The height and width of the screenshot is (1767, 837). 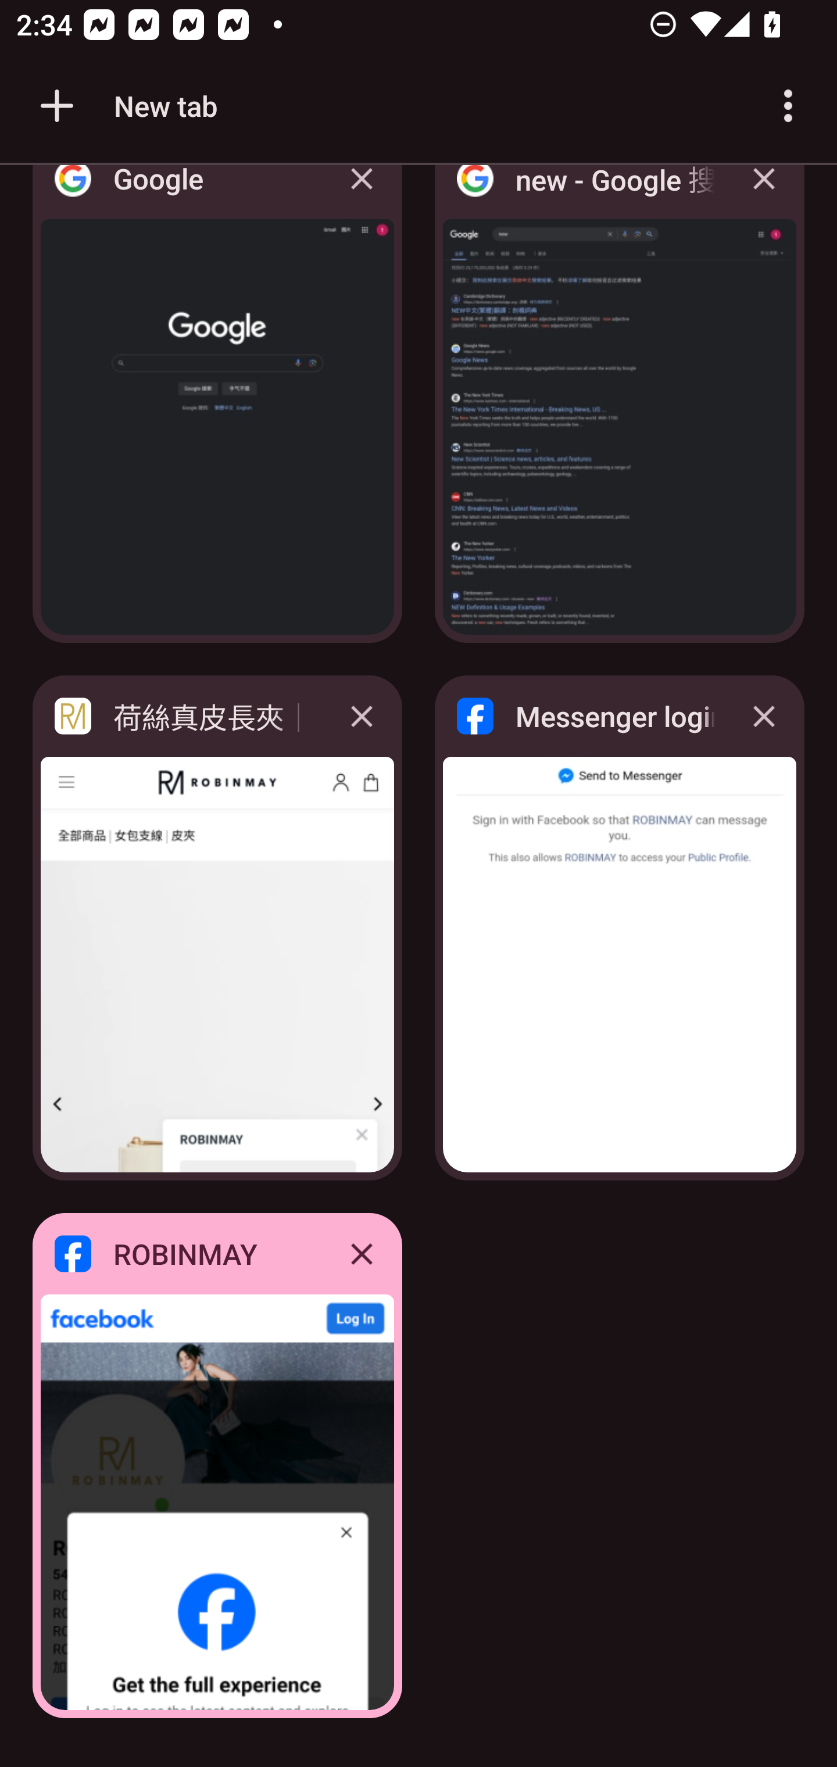 I want to click on ROBINMAY ROBINMAY, tab Close ROBINMAY tab, so click(x=217, y=1466).